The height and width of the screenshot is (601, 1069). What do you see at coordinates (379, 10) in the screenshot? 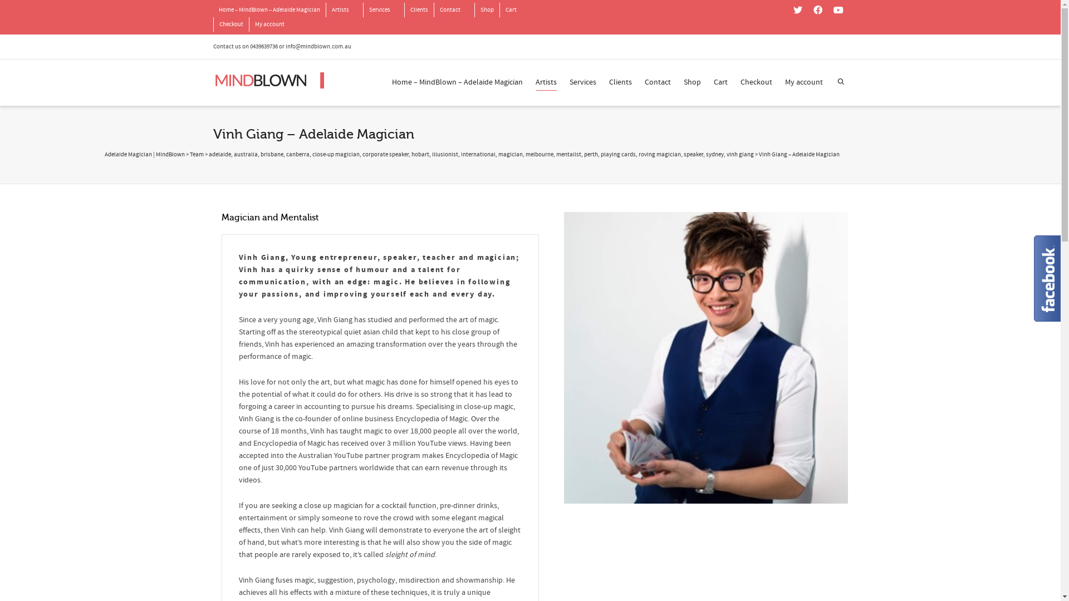
I see `Services` at bounding box center [379, 10].